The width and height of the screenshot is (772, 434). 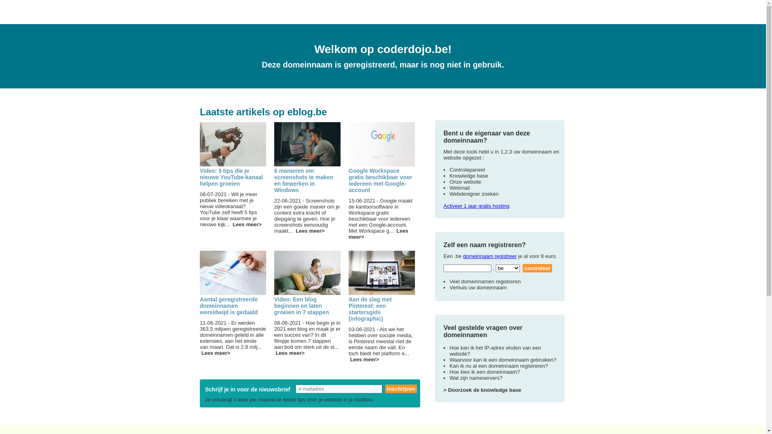 I want to click on Laatste artikels op eblog.be, so click(x=263, y=112).